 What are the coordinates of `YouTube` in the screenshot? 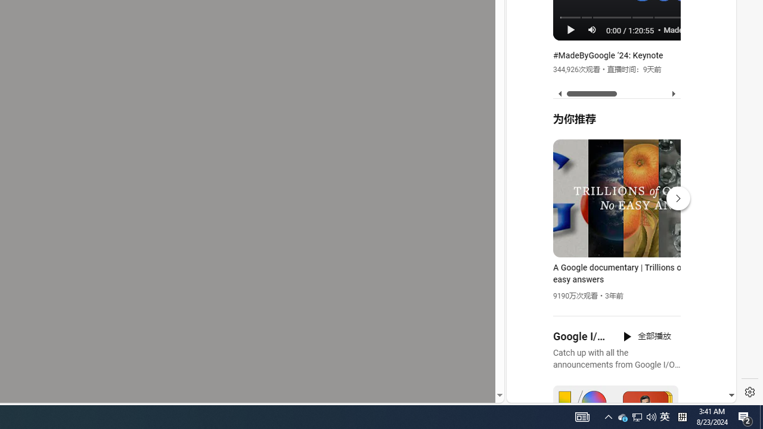 It's located at (616, 257).